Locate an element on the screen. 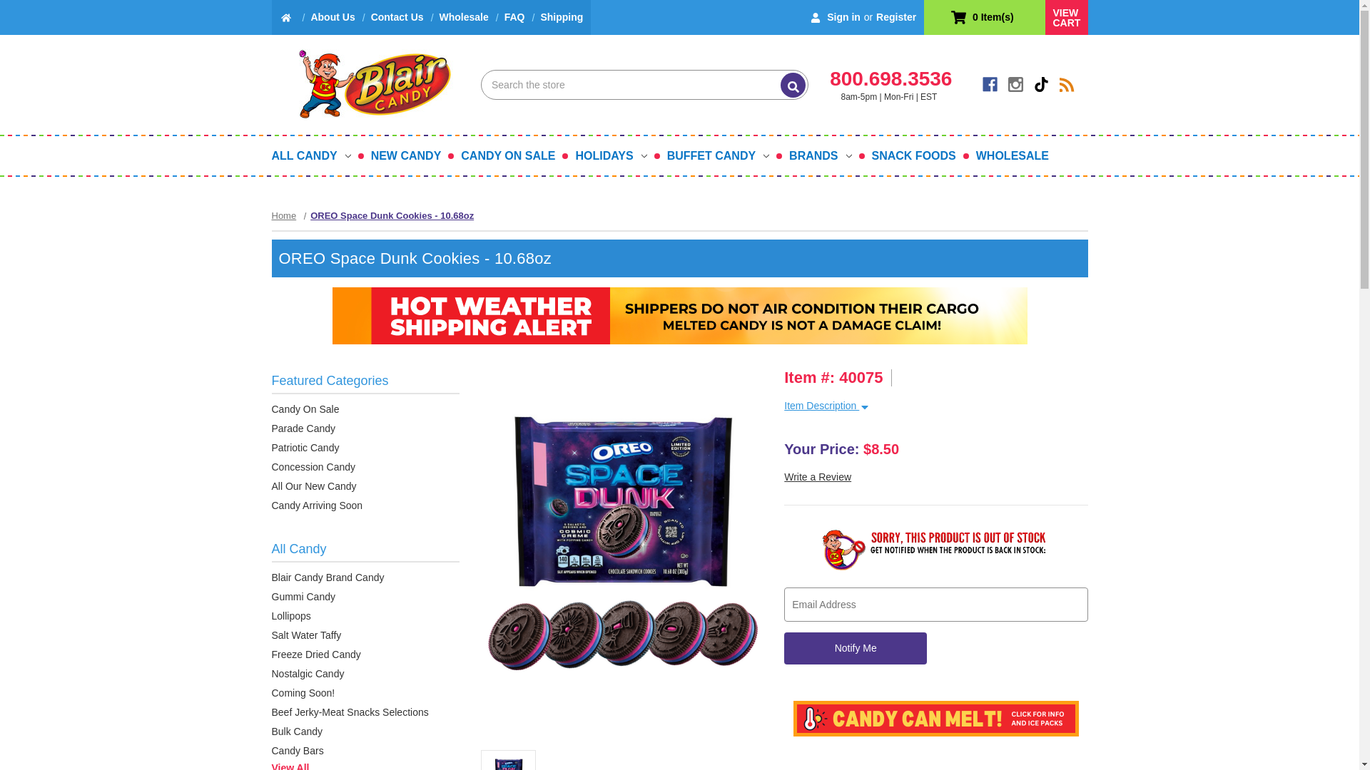  Contact Us is located at coordinates (397, 17).